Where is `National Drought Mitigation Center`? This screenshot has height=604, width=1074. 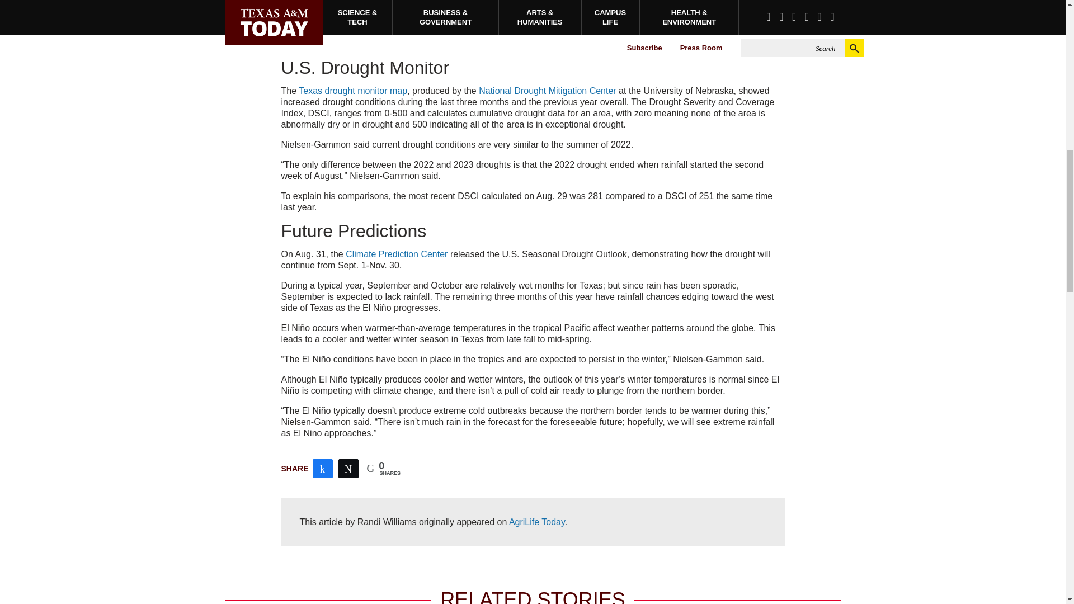 National Drought Mitigation Center is located at coordinates (547, 91).